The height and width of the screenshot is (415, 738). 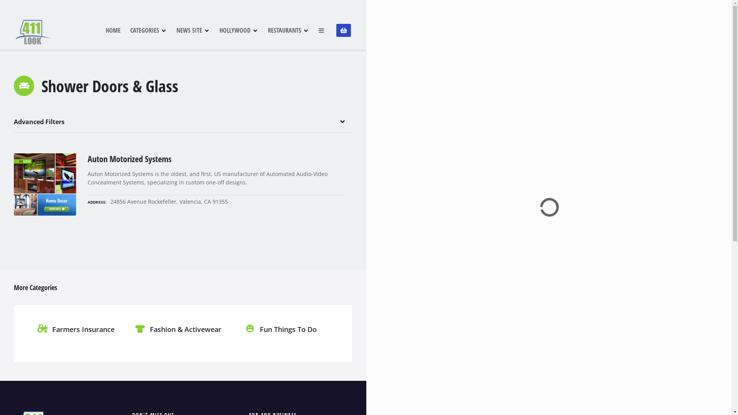 What do you see at coordinates (193, 30) in the screenshot?
I see `NEWS SITE` at bounding box center [193, 30].